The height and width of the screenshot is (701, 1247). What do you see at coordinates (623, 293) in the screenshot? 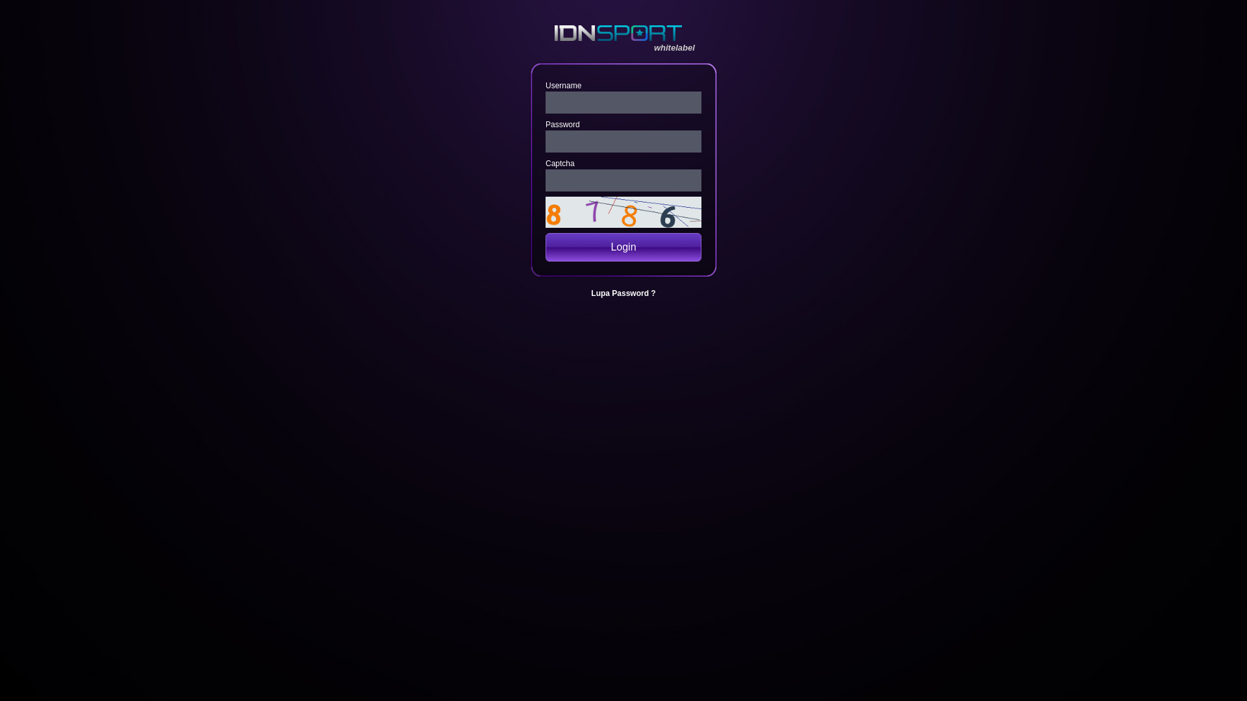
I see `Lupa Password ?` at bounding box center [623, 293].